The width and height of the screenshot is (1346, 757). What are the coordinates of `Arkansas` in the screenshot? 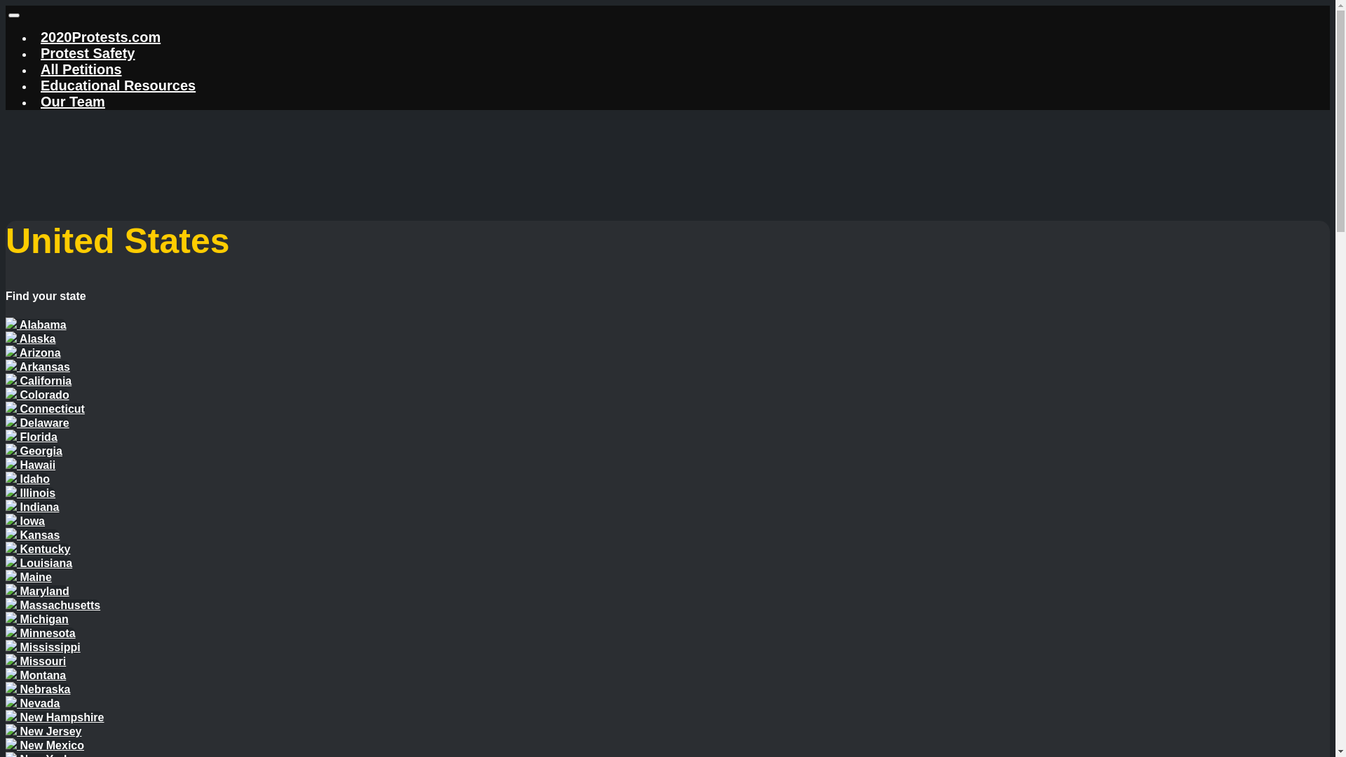 It's located at (38, 367).